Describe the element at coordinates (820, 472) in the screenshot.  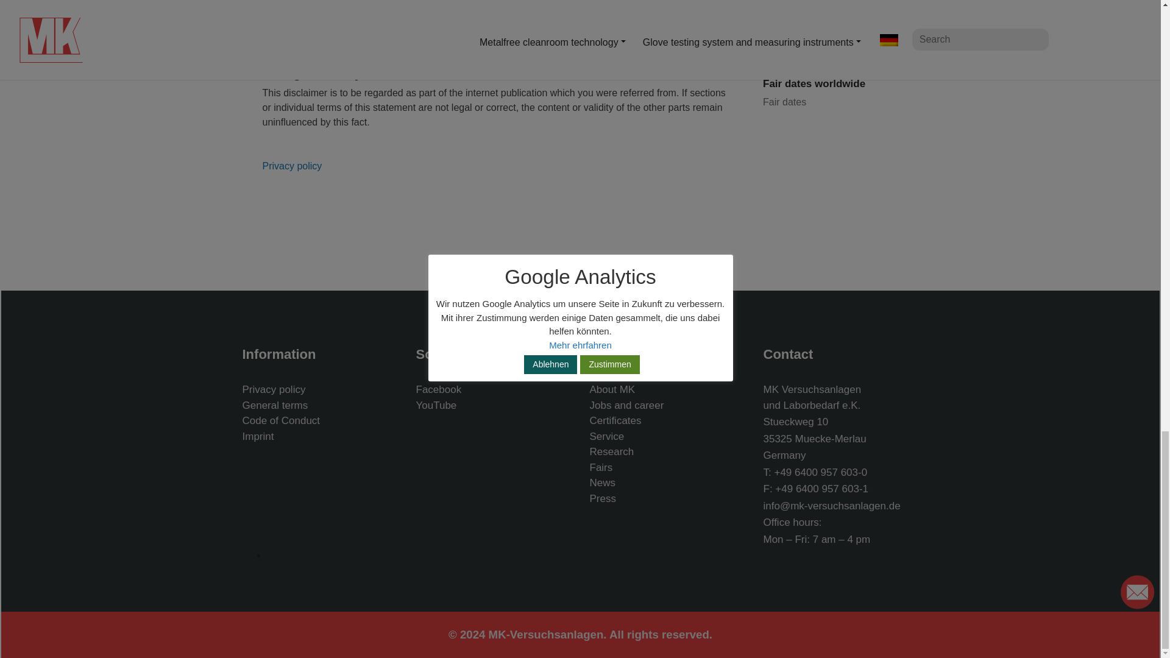
I see `Wenn ein Telefon verbunden ist: Nummer anrufen` at that location.